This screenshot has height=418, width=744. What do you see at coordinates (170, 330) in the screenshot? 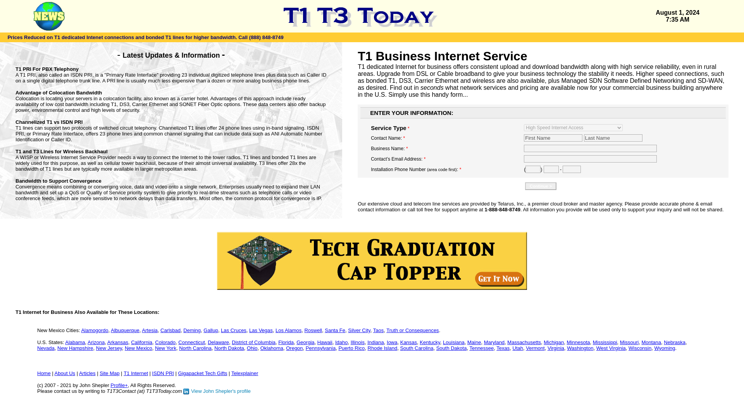
I see `Carlsbad` at bounding box center [170, 330].